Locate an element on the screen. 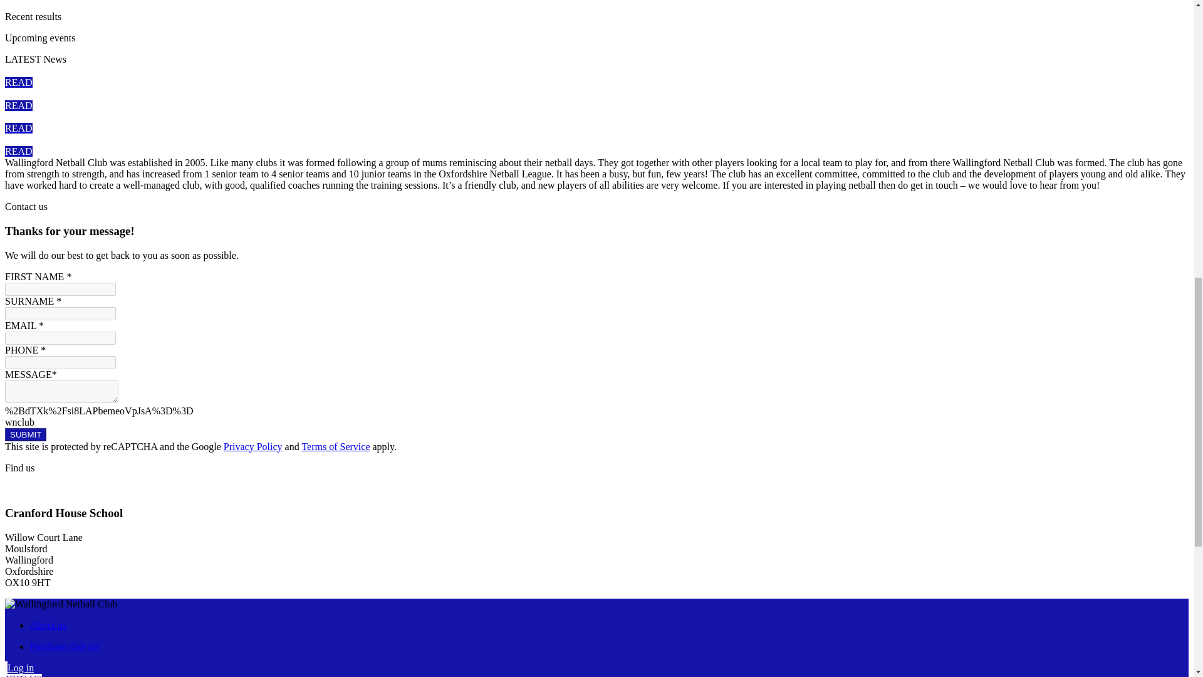  Privacy Policy is located at coordinates (253, 446).